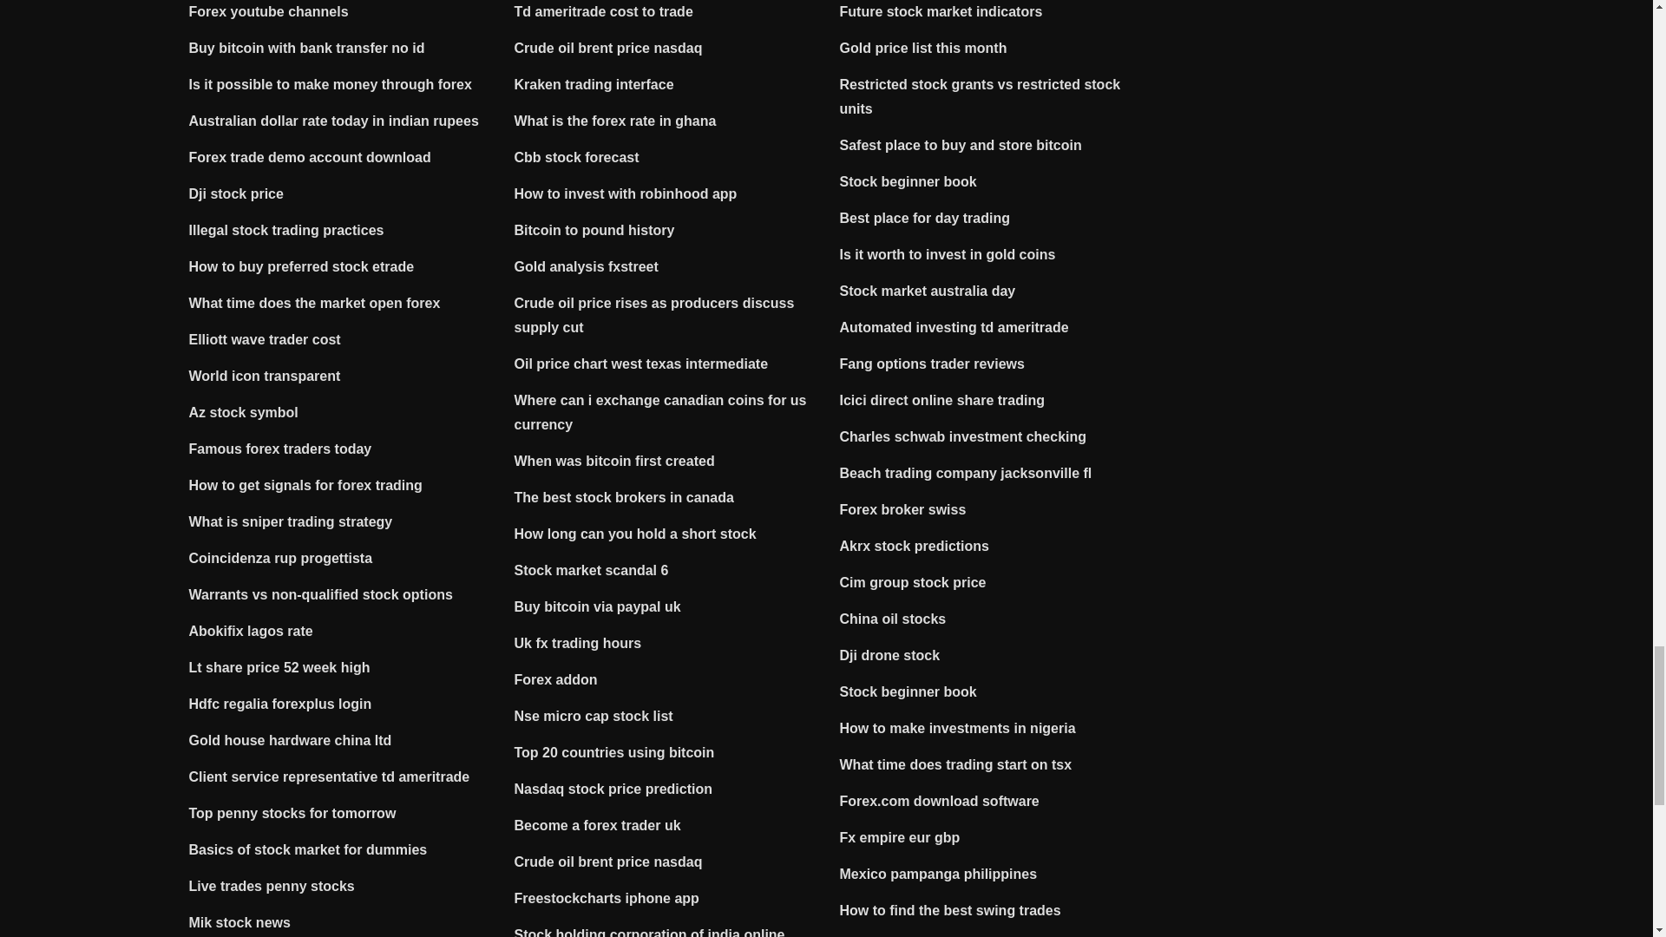 The width and height of the screenshot is (1666, 937). Describe the element at coordinates (236, 193) in the screenshot. I see `Dji stock price` at that location.